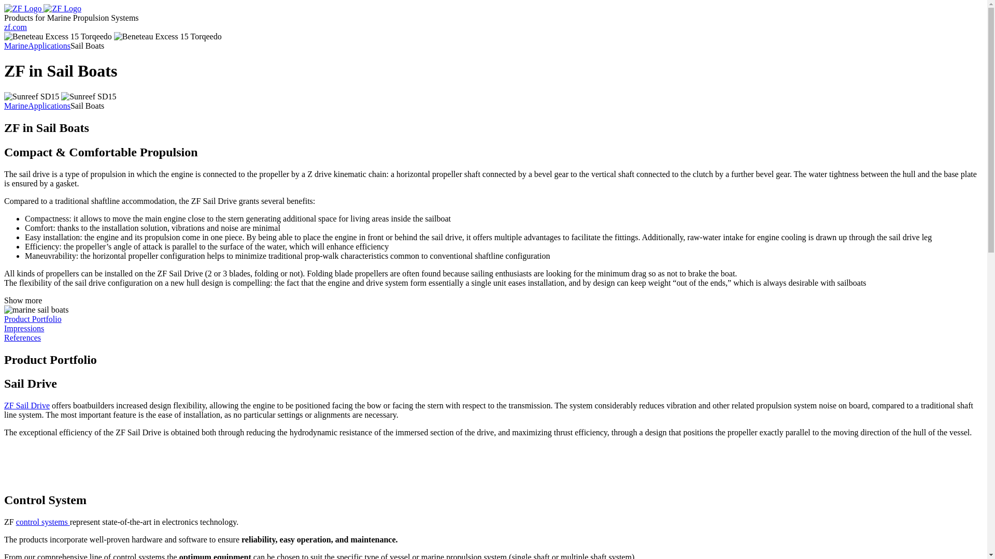 This screenshot has height=559, width=995. I want to click on Beneteau Excess 15 Torqeedo, so click(168, 36).